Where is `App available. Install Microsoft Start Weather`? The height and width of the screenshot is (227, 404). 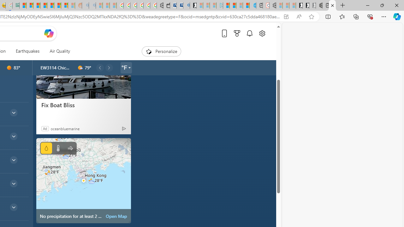 App available. Install Microsoft Start Weather is located at coordinates (286, 17).